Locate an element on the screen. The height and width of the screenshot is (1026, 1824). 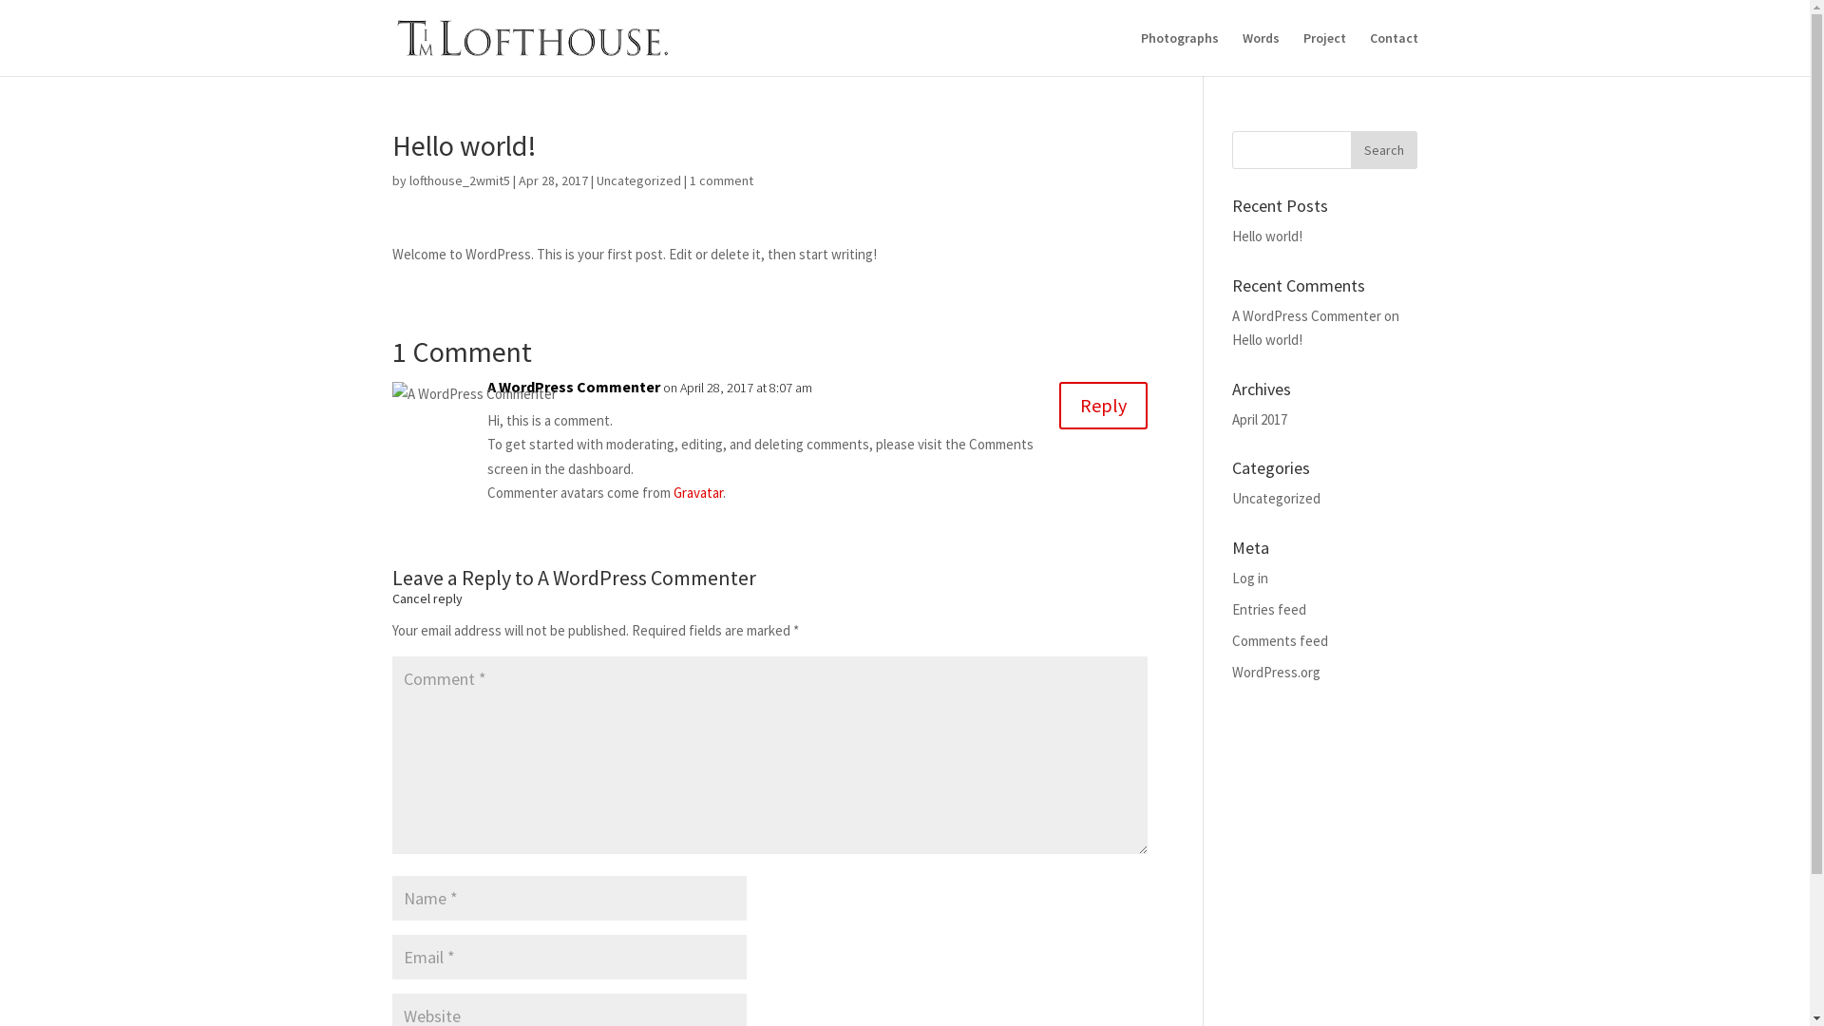
Comments feed is located at coordinates (1281, 640).